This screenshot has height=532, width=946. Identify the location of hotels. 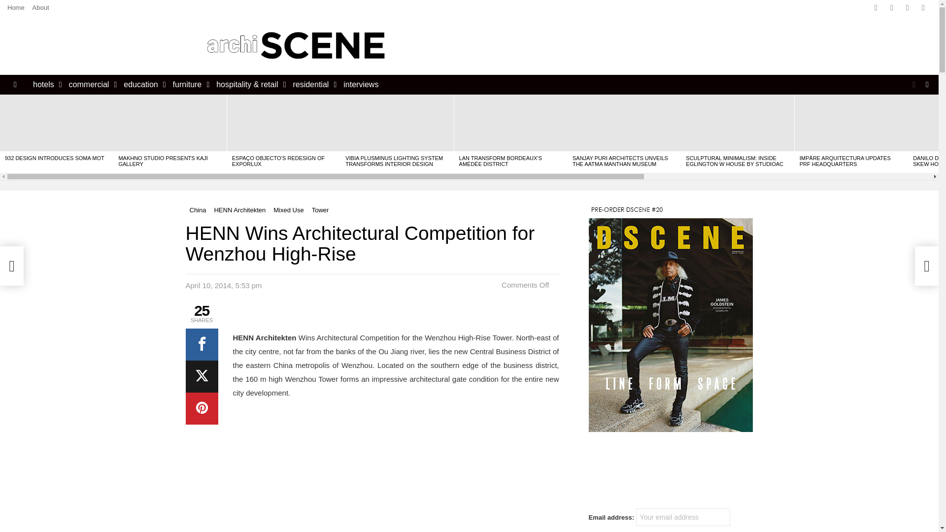
(45, 84).